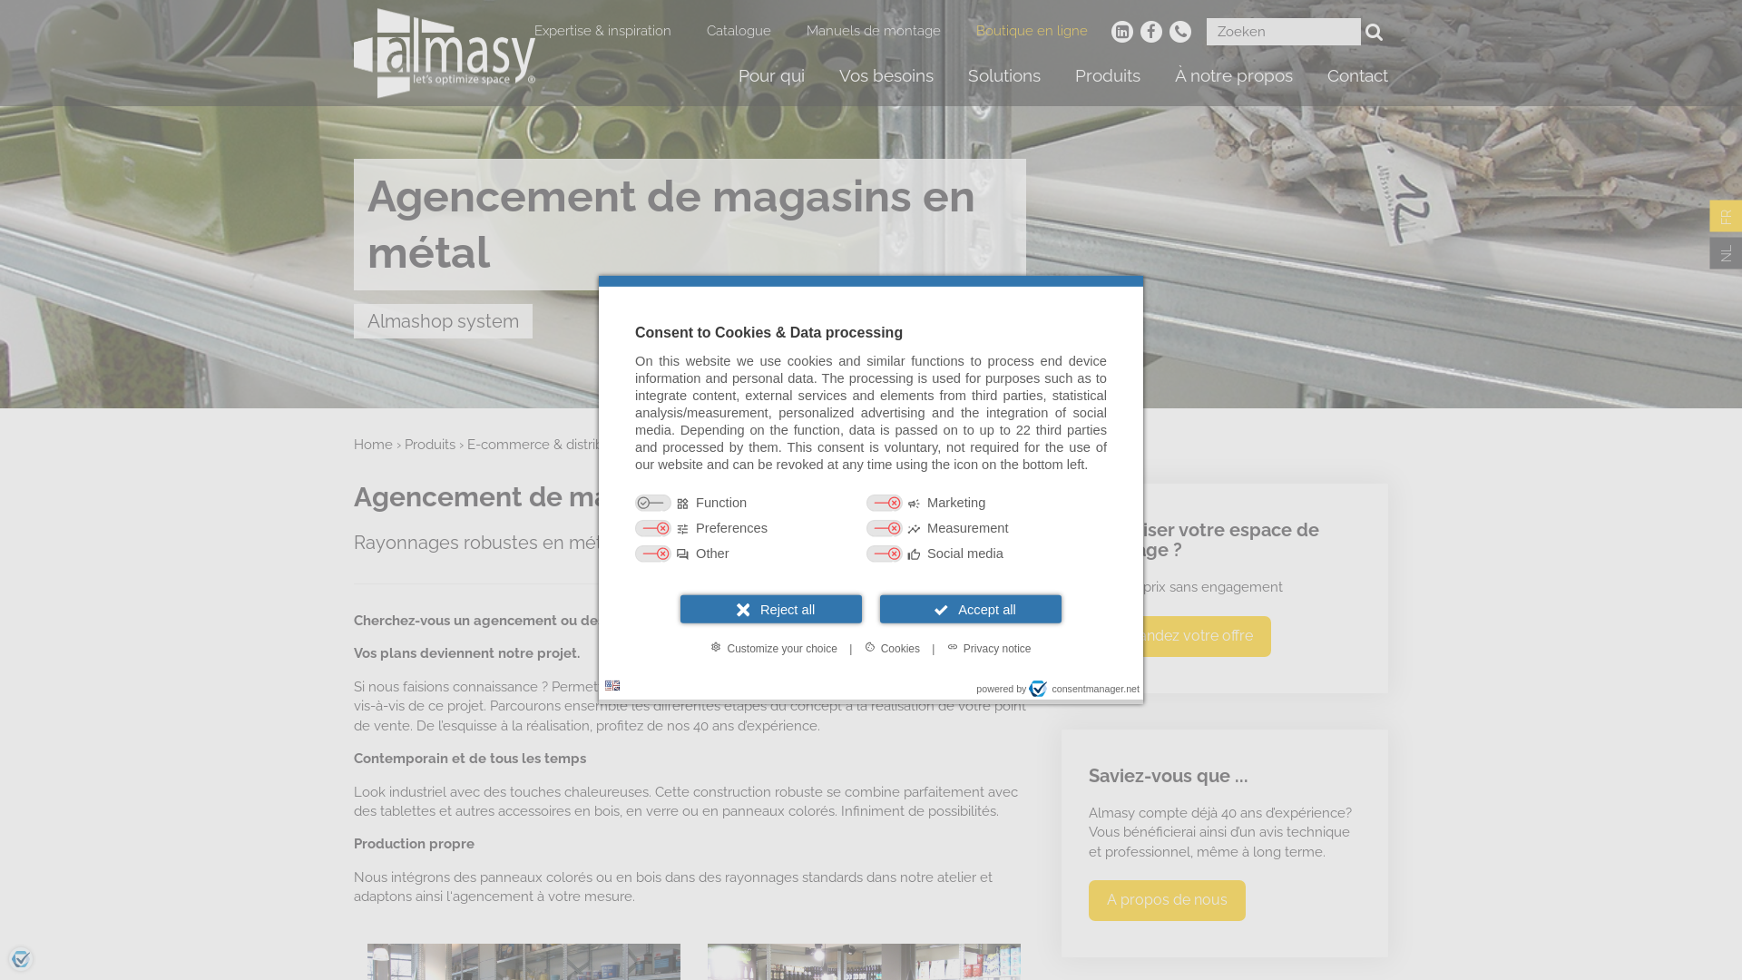 This screenshot has height=980, width=1742. Describe the element at coordinates (874, 31) in the screenshot. I see `Manuels de montage` at that location.